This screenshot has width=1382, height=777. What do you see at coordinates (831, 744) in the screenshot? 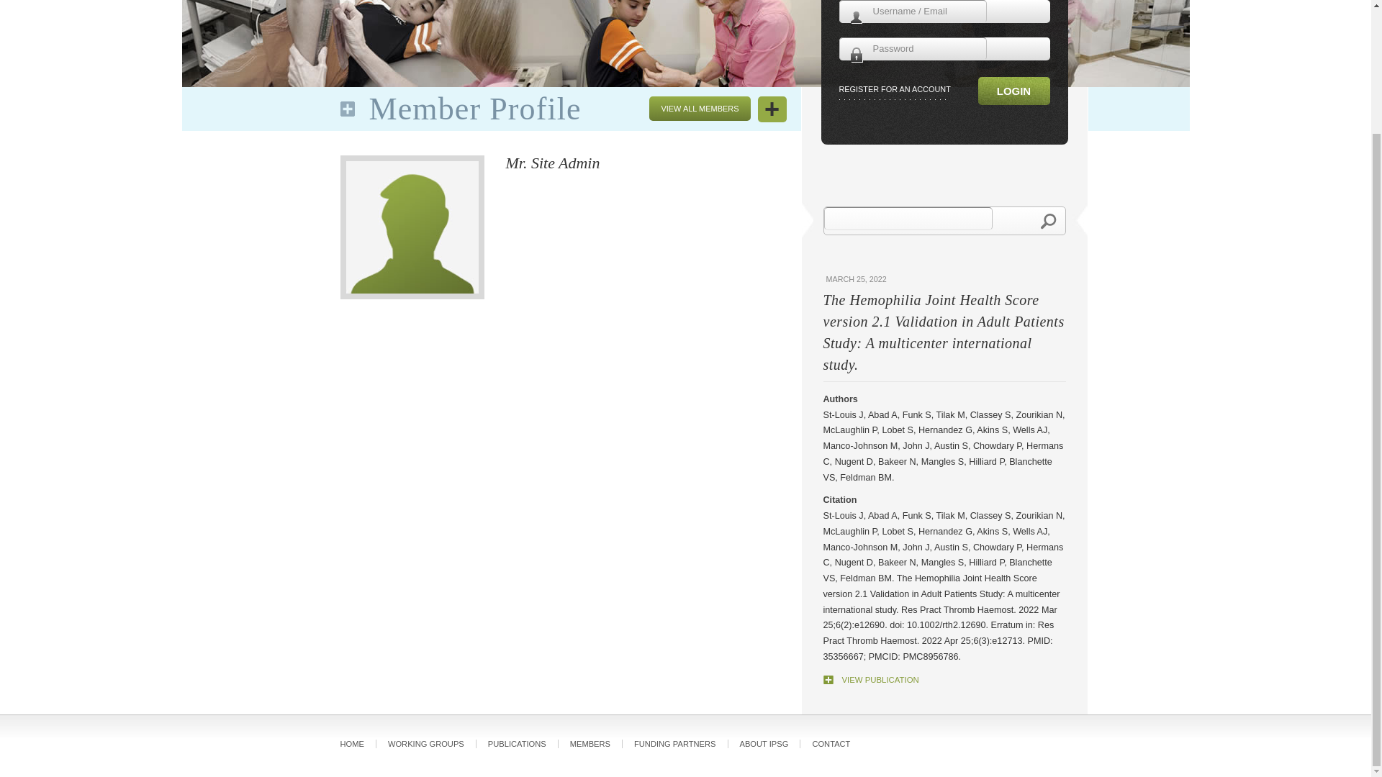
I see `CONTACT` at bounding box center [831, 744].